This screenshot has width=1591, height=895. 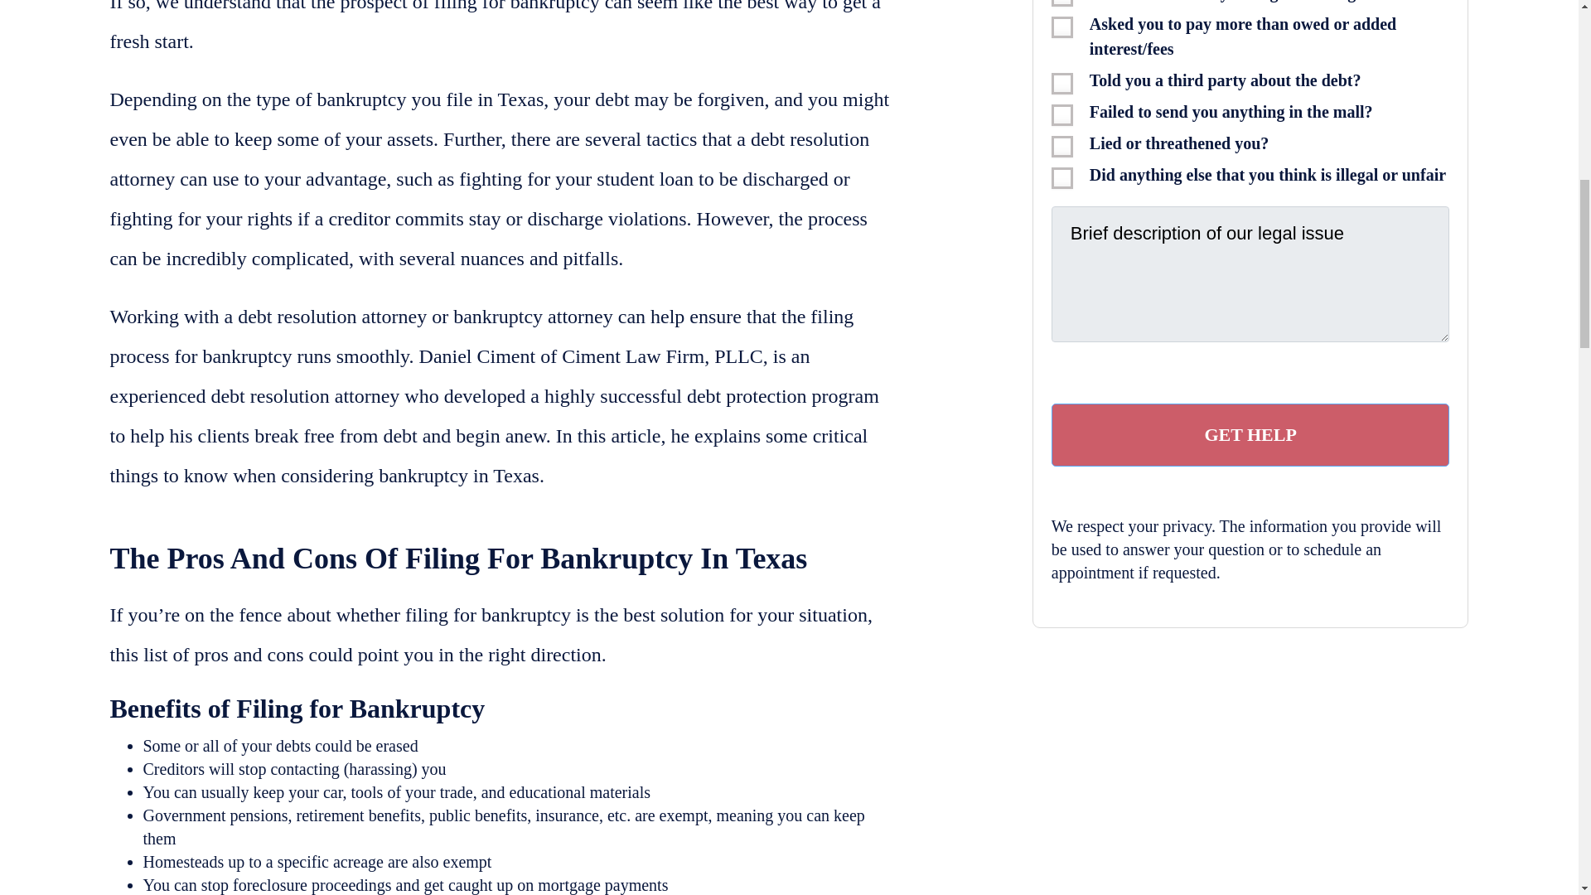 What do you see at coordinates (1250, 434) in the screenshot?
I see `GET HELP` at bounding box center [1250, 434].